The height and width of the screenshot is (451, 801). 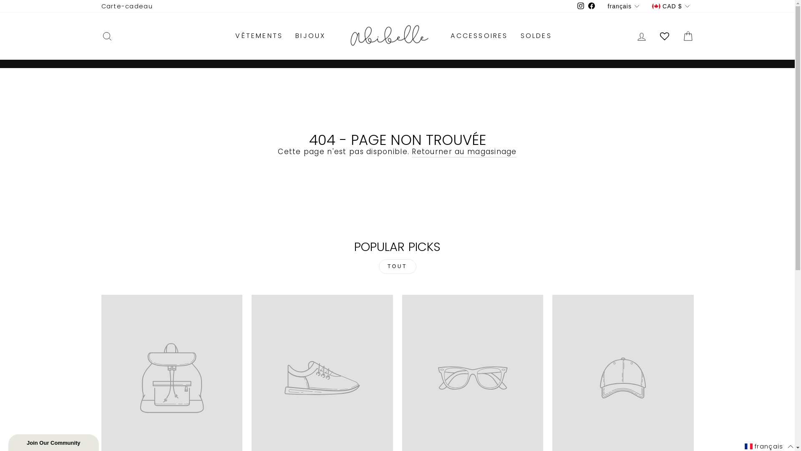 I want to click on Facebook, so click(x=587, y=6).